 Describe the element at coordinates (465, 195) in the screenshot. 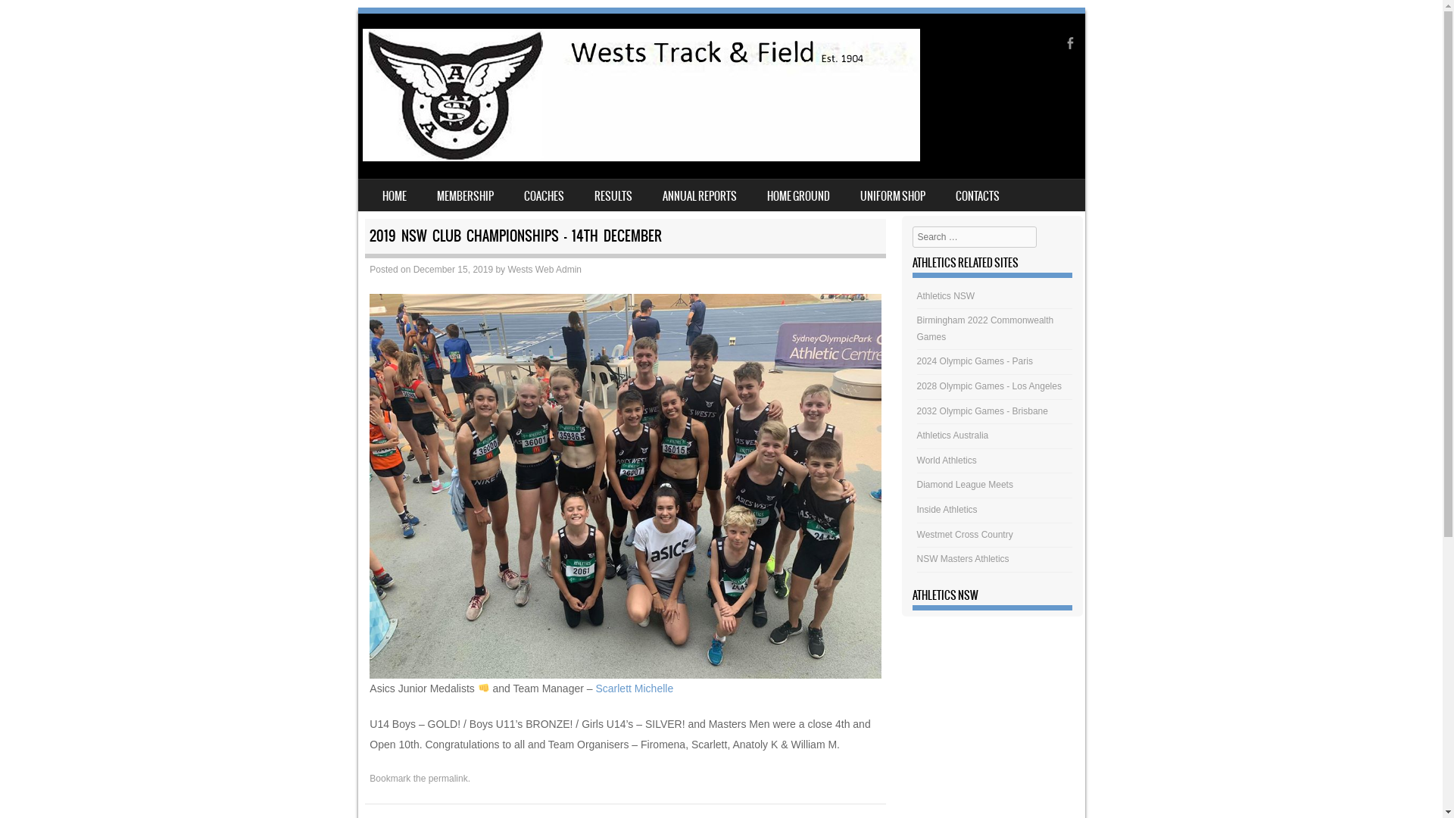

I see `MEMBERSHIP` at that location.